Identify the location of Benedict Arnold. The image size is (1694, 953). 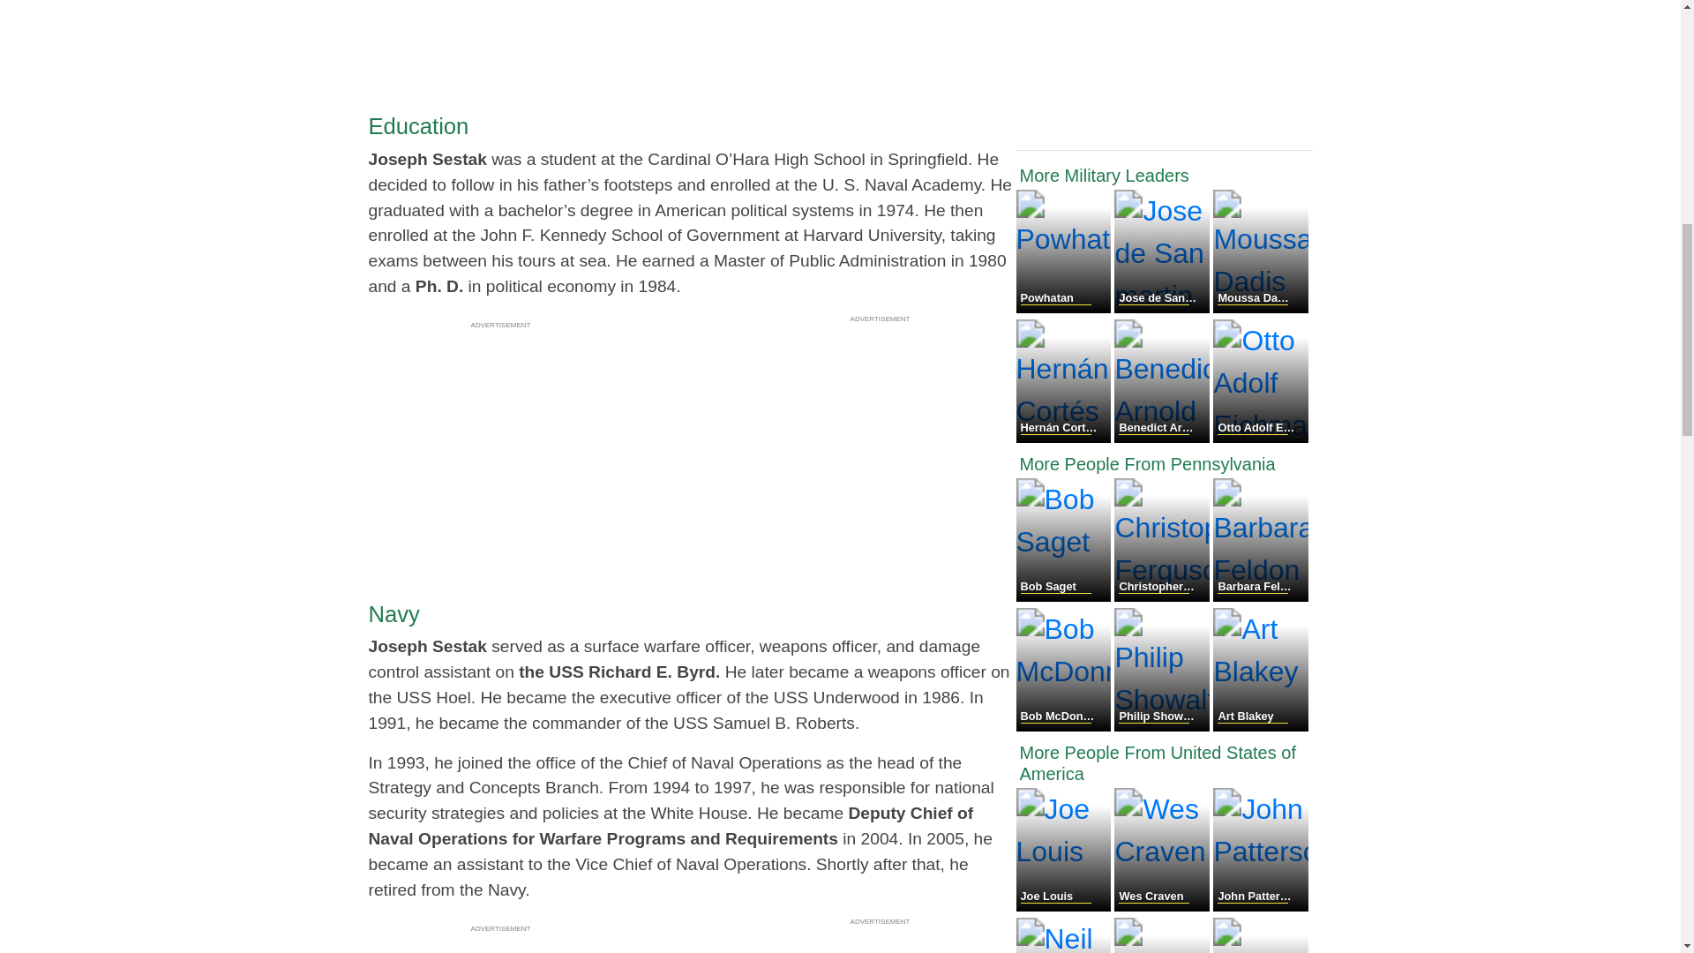
(1163, 438).